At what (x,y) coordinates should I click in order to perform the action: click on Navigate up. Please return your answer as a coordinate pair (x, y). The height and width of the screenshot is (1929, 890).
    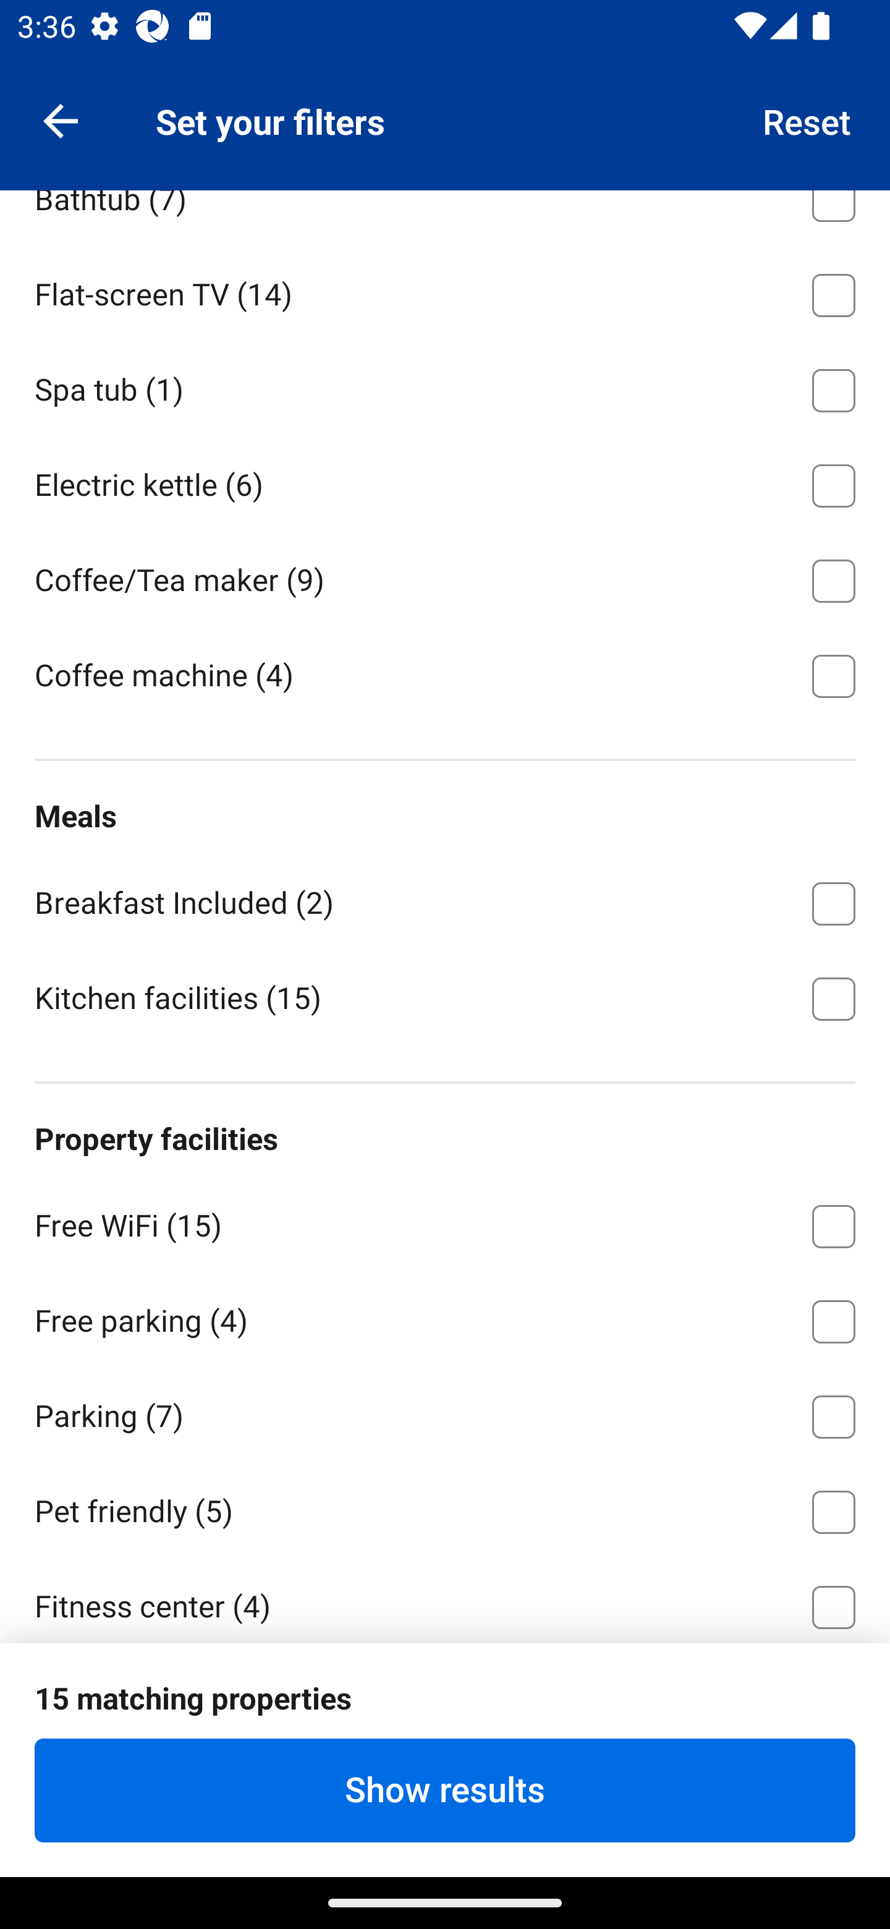
    Looking at the image, I should click on (61, 120).